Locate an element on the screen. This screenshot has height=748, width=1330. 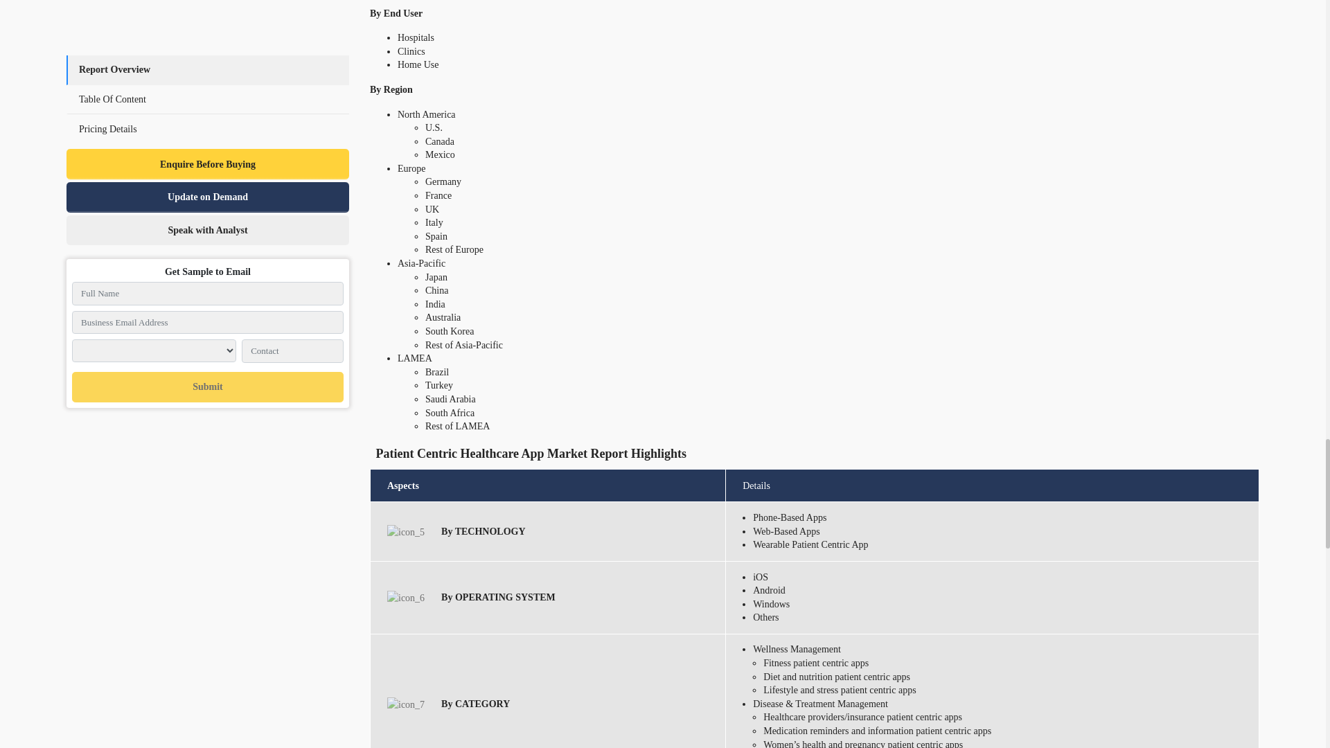
Patient Centric Healthcare App Market By OPERATING SYSTEM is located at coordinates (405, 598).